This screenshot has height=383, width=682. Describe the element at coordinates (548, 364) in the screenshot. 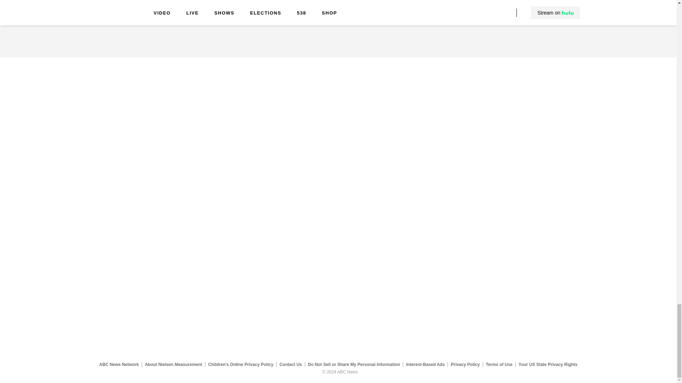

I see `Your US State Privacy Rights` at that location.